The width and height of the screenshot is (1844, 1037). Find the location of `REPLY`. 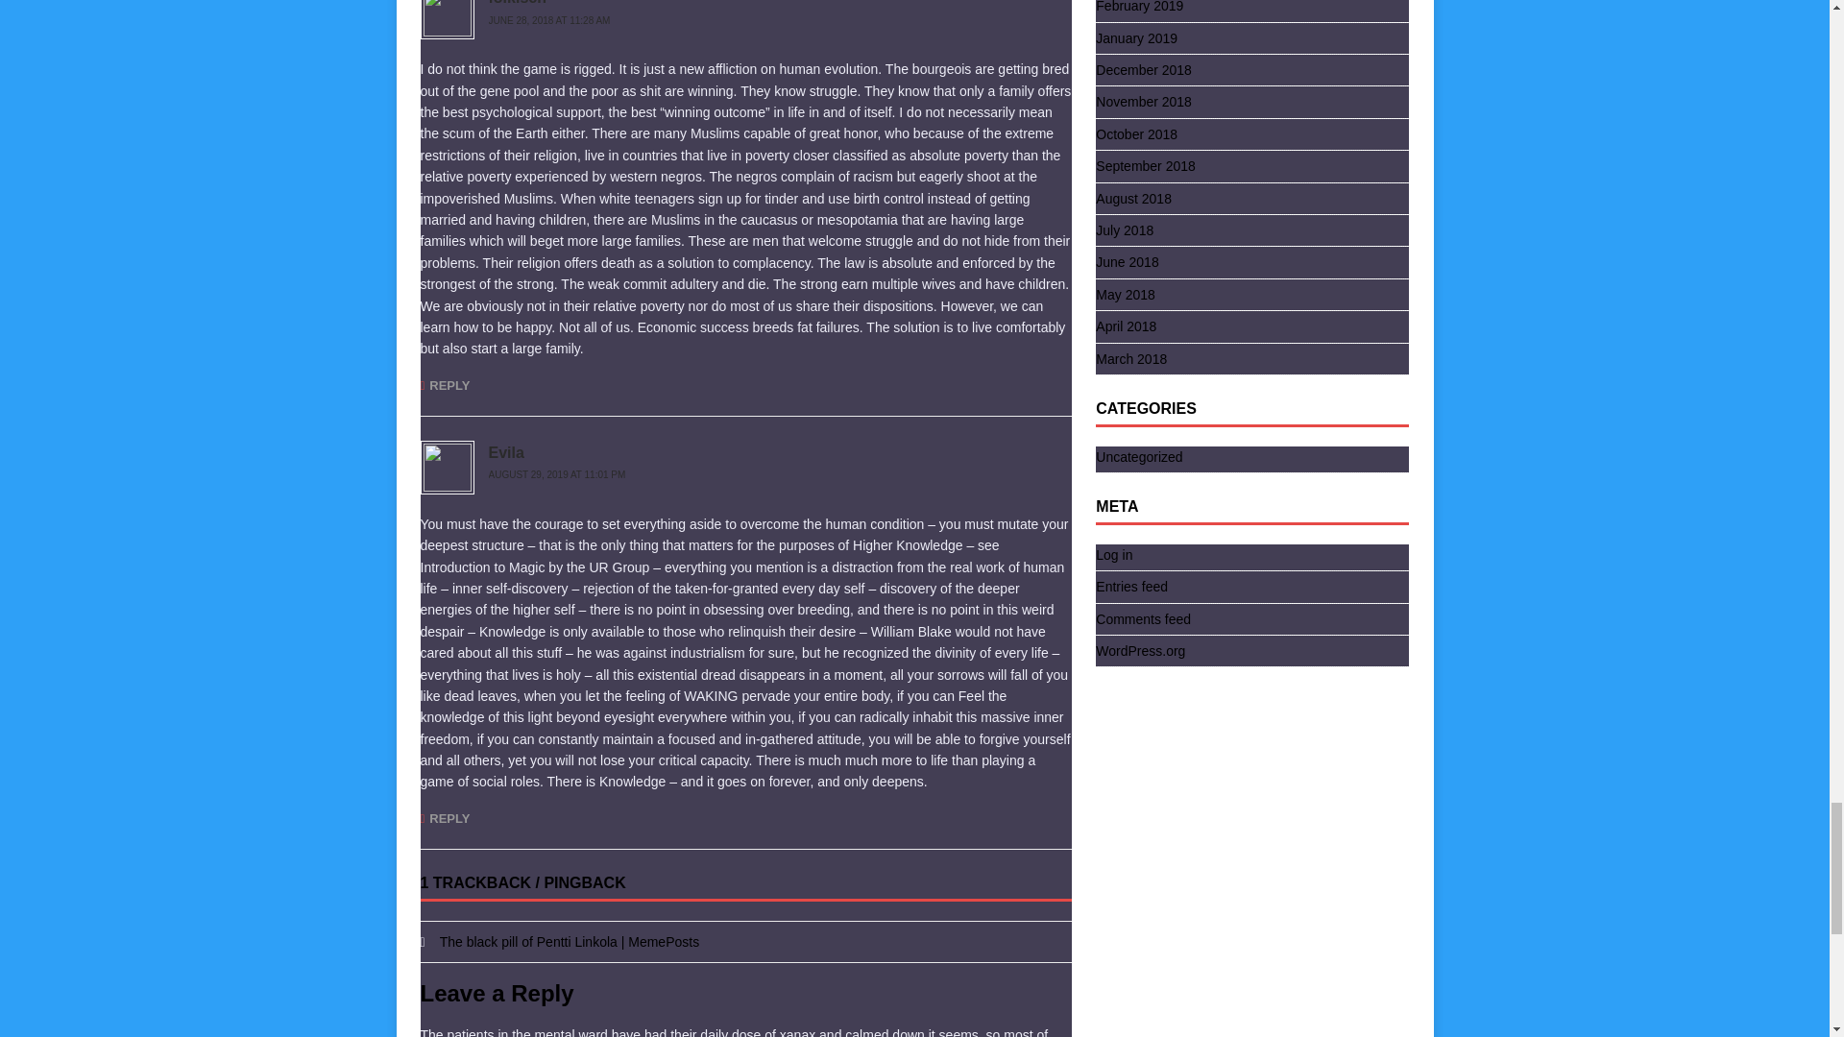

REPLY is located at coordinates (445, 818).